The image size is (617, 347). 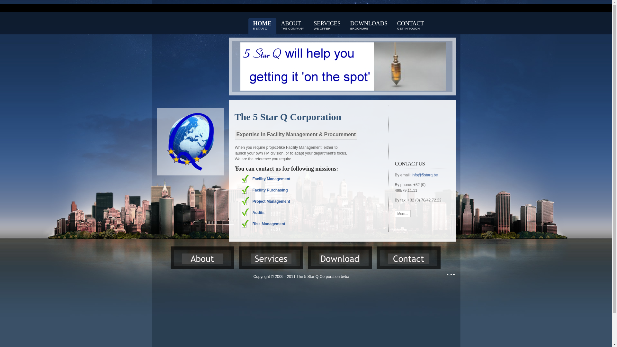 What do you see at coordinates (258, 213) in the screenshot?
I see `Audits` at bounding box center [258, 213].